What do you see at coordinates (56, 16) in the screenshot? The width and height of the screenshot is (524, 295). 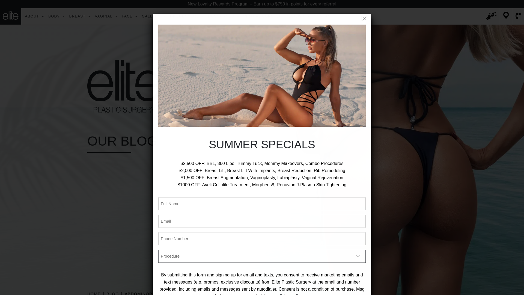 I see `BODY` at bounding box center [56, 16].